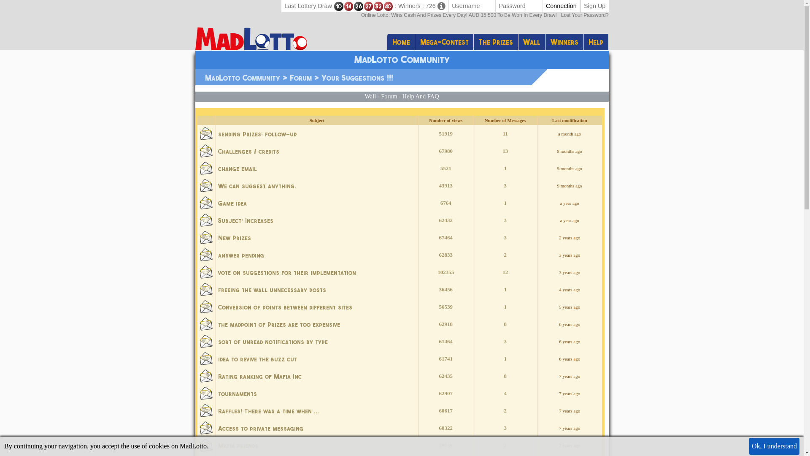  I want to click on Subject: Increases, so click(246, 220).